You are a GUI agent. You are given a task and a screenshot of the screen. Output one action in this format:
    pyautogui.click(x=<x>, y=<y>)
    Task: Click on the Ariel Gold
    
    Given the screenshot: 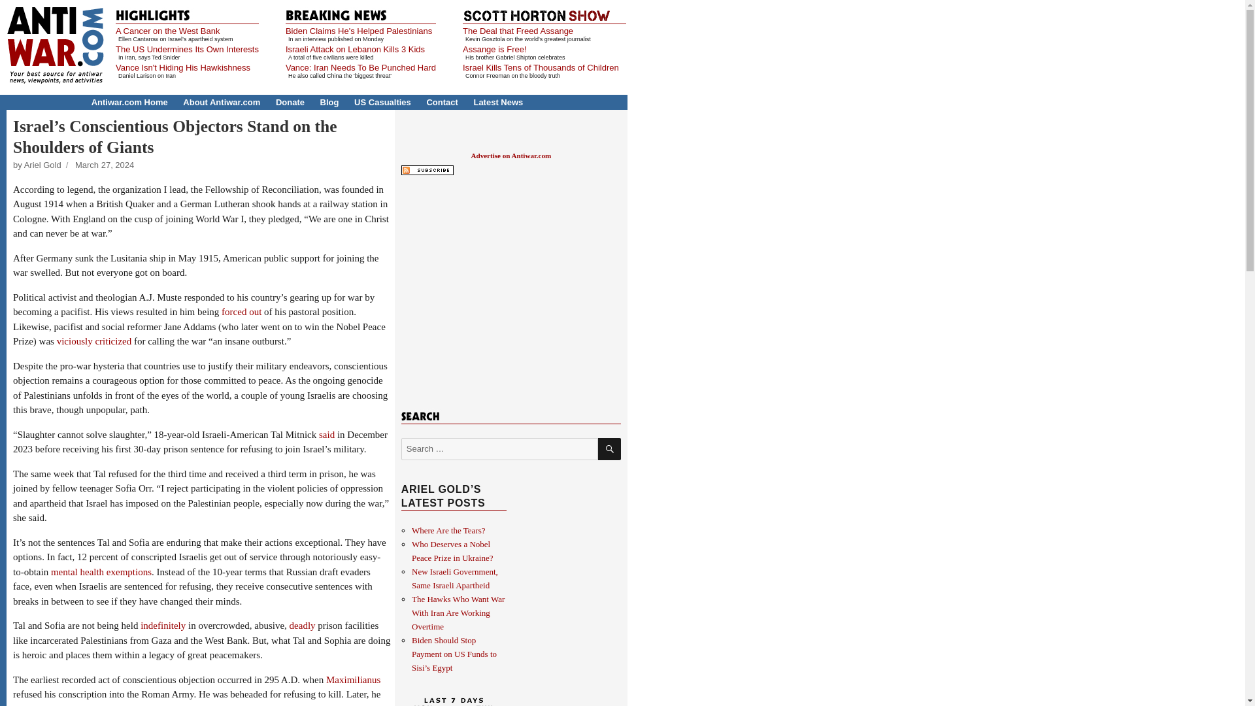 What is the action you would take?
    pyautogui.click(x=42, y=165)
    